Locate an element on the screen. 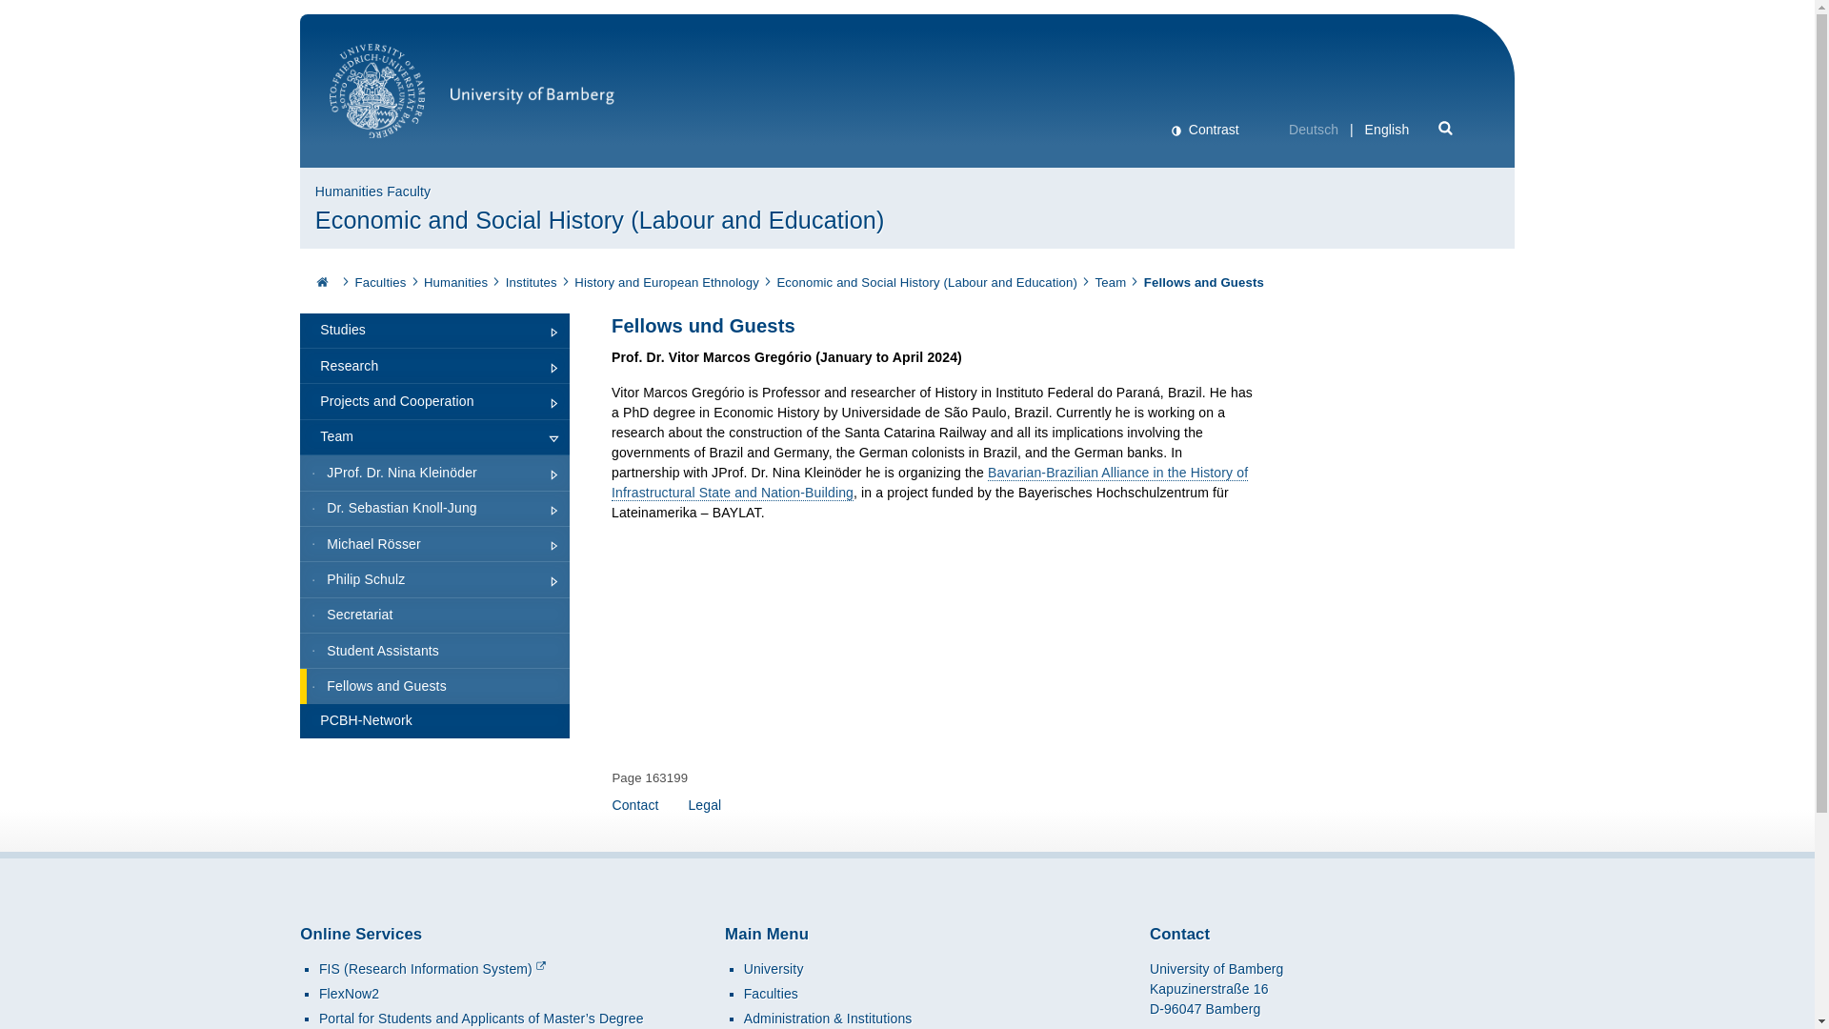 The height and width of the screenshot is (1029, 1829). Deutsch is located at coordinates (1314, 130).